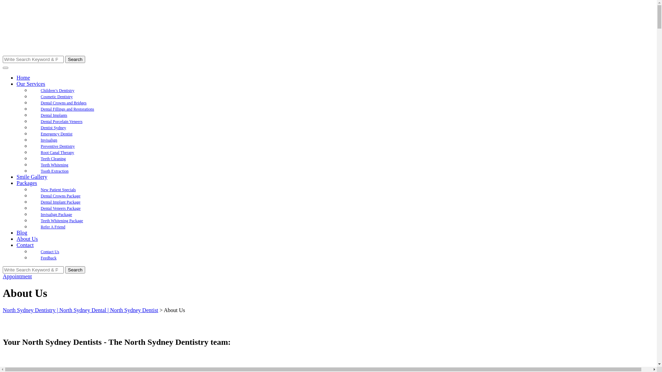 The width and height of the screenshot is (662, 372). What do you see at coordinates (23, 78) in the screenshot?
I see `Home` at bounding box center [23, 78].